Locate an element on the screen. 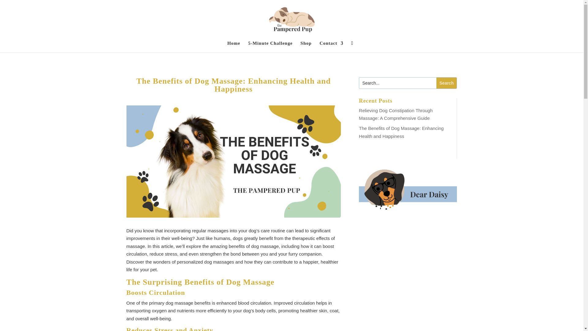 The height and width of the screenshot is (331, 588). The Benefits of Dog Massage: Enhancing Health and Happiness is located at coordinates (401, 132).